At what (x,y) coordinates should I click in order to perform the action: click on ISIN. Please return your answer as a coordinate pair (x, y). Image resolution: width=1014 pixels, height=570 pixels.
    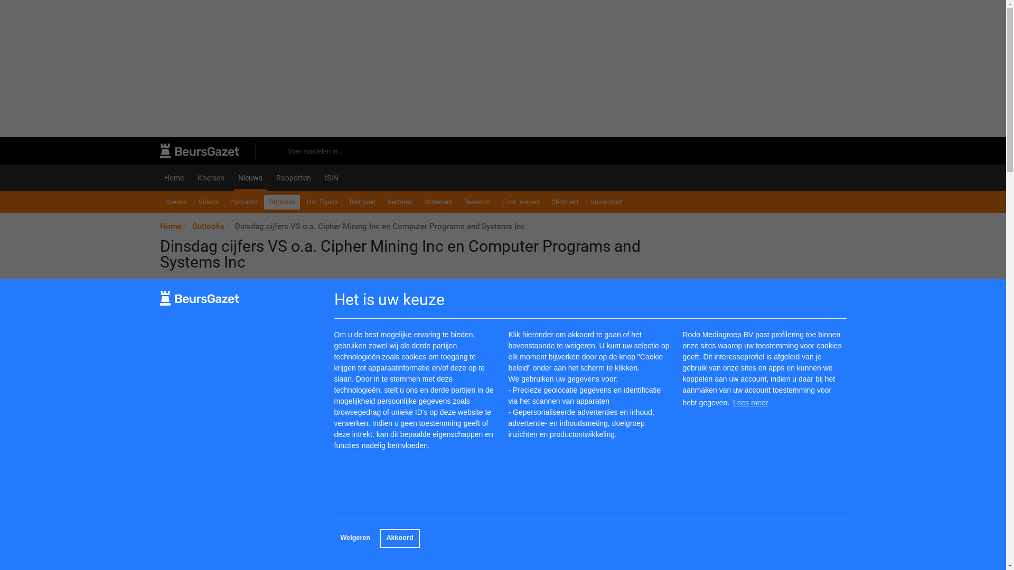
    Looking at the image, I should click on (331, 177).